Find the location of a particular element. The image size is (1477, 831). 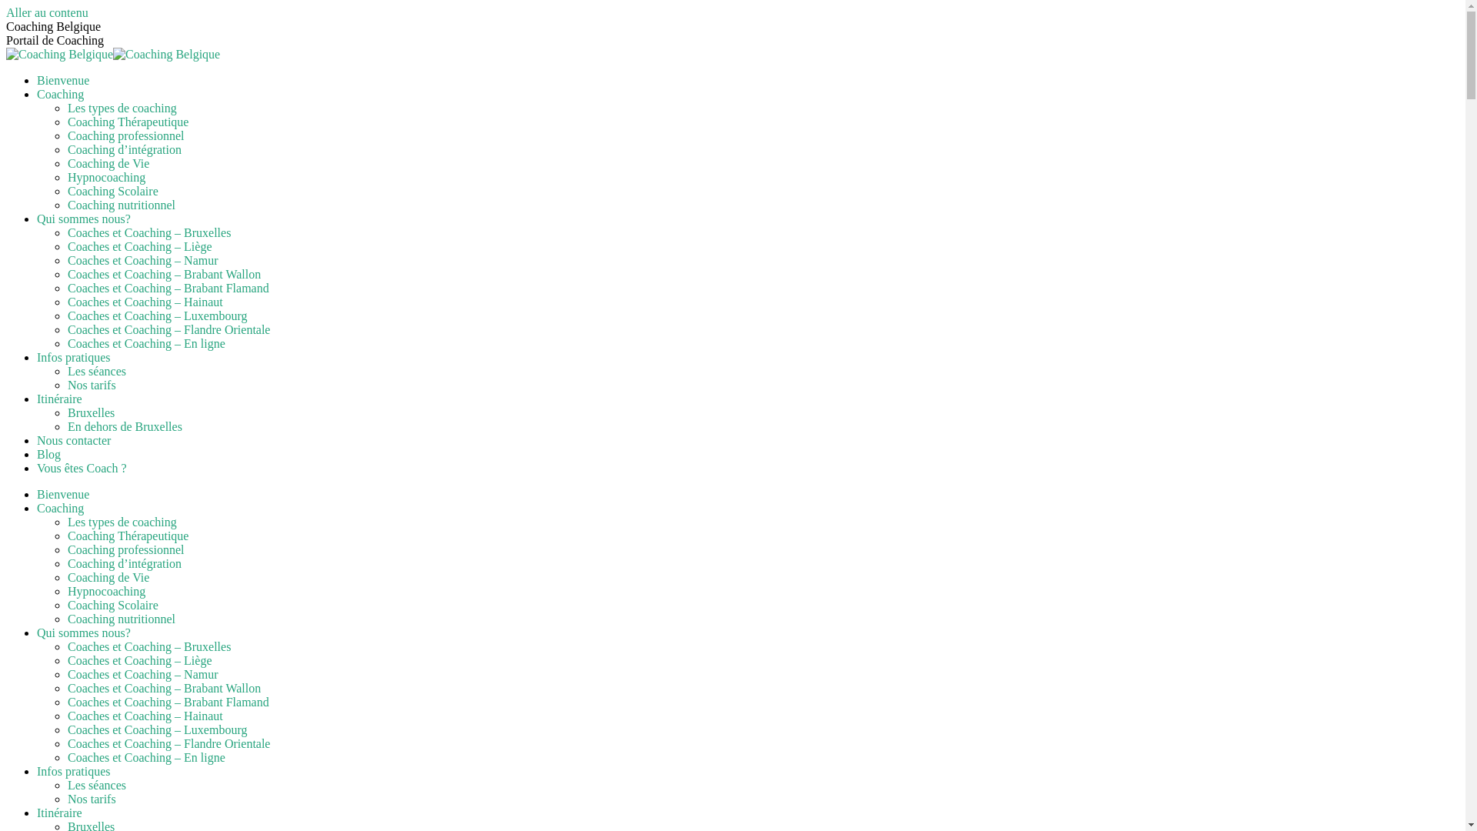

Coaching professionnel is located at coordinates (126, 135).